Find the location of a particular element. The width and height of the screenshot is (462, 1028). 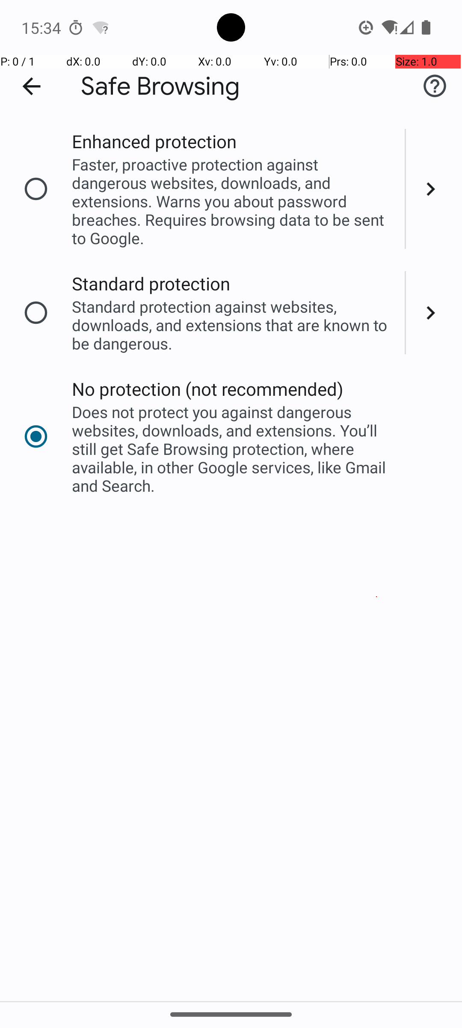

Does not protect you against dangerous websites, downloads, and extensions. You’ll still get Safe Browsing protection, where available, in other Google services, like Gmail and Search. is located at coordinates (233, 449).